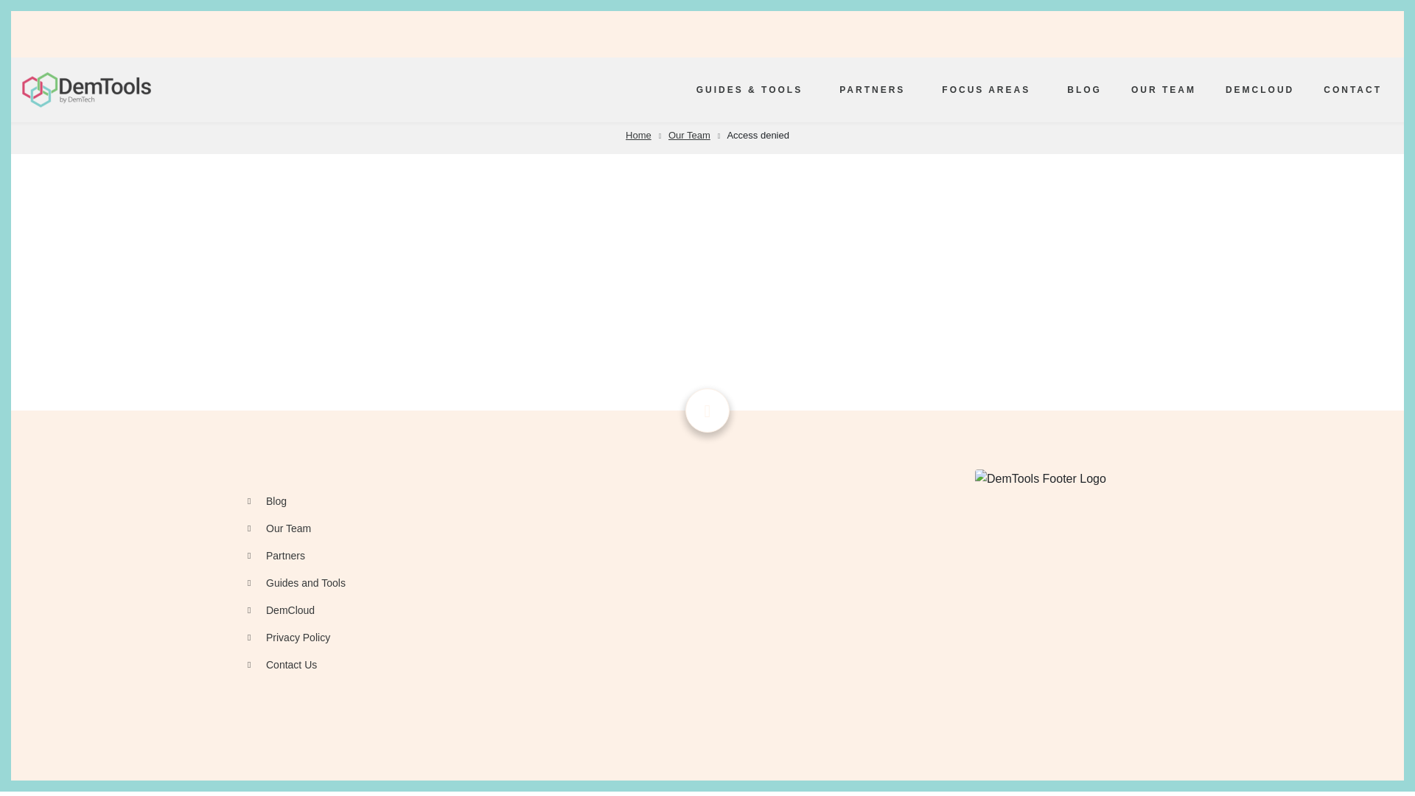  What do you see at coordinates (638, 136) in the screenshot?
I see `Home` at bounding box center [638, 136].